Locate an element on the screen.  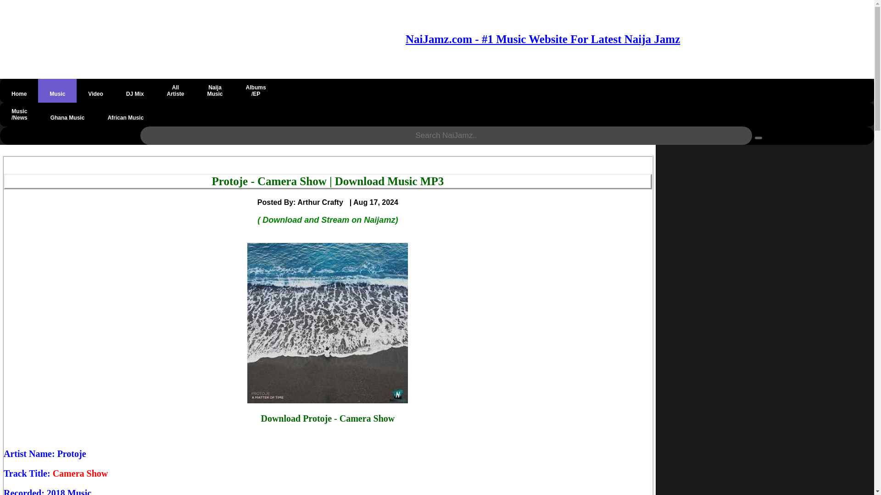
Protoje is located at coordinates (175, 90).